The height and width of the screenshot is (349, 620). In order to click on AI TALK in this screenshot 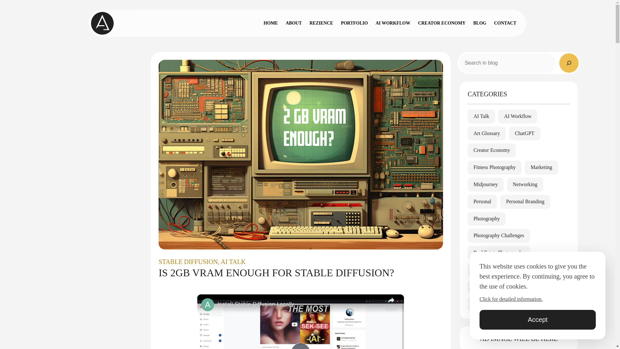, I will do `click(233, 262)`.